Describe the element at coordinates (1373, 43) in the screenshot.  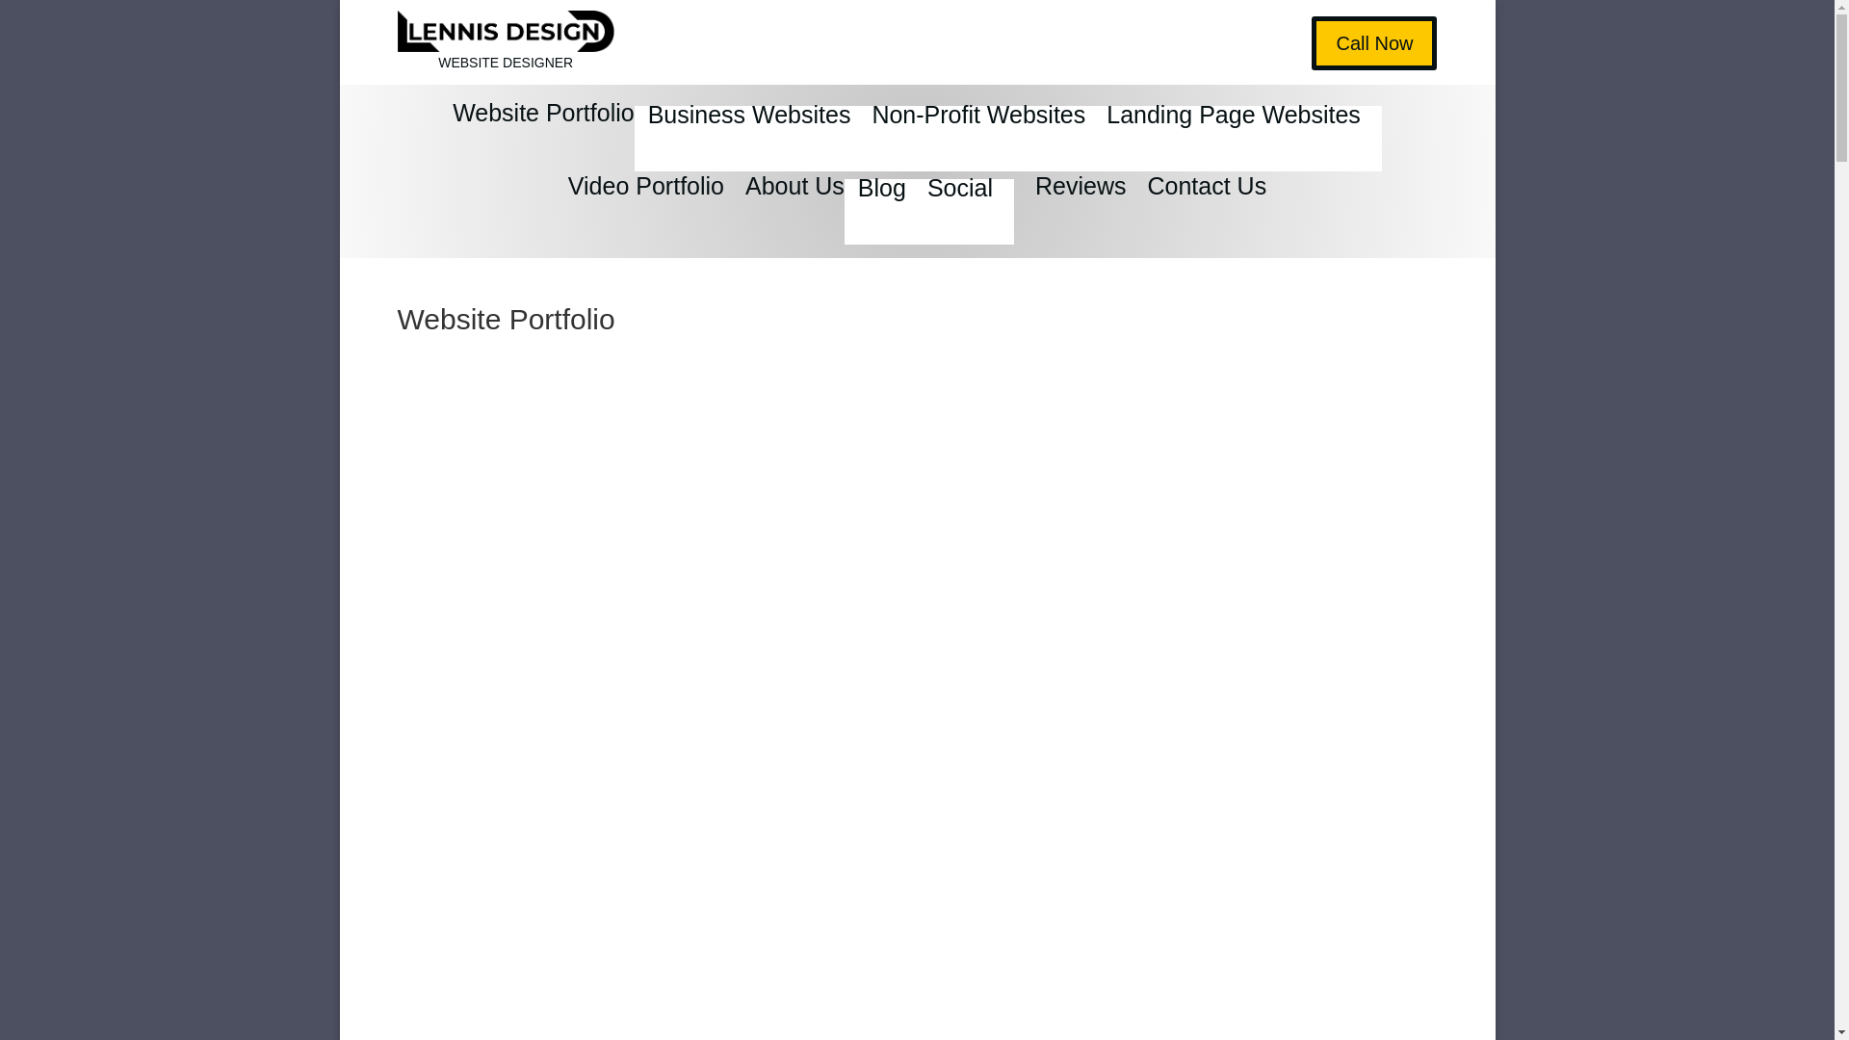
I see `Call Now` at that location.